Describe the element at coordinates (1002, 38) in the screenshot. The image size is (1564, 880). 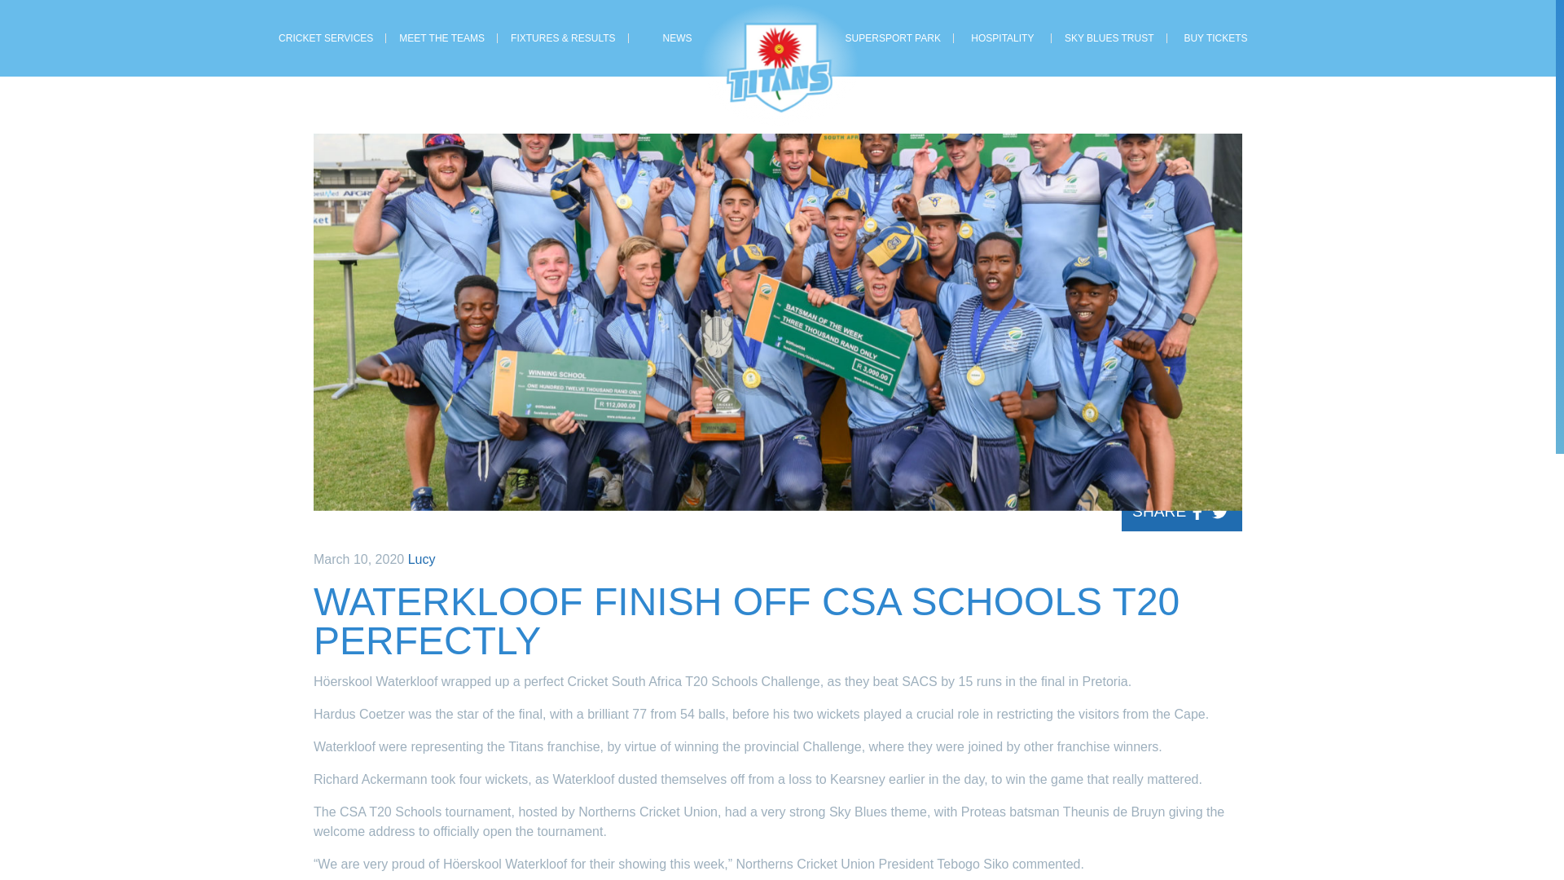
I see `HOSPITALITY` at that location.